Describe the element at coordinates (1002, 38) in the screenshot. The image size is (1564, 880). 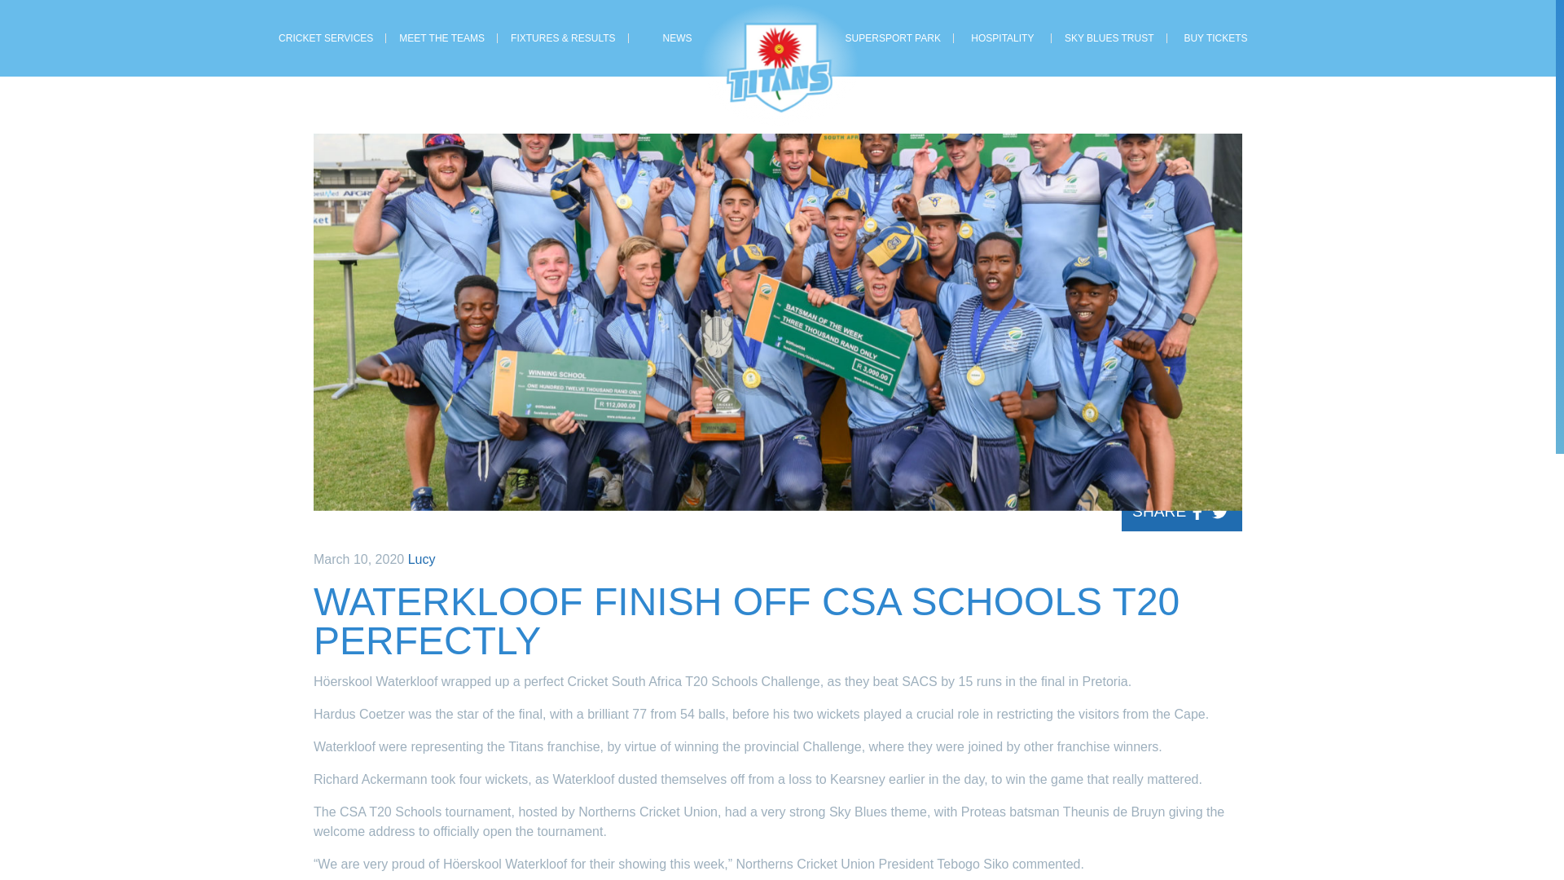
I see `HOSPITALITY` at that location.